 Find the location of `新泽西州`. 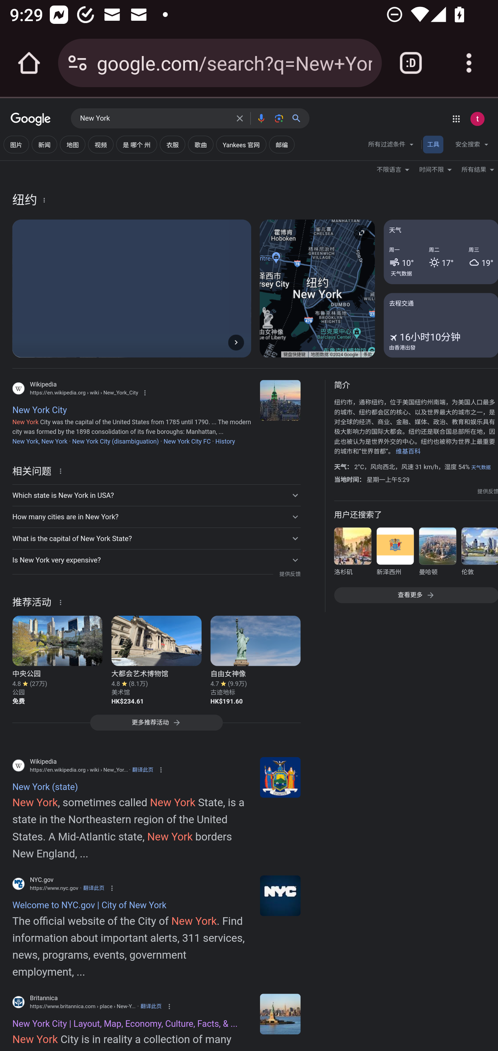

新泽西州 is located at coordinates (395, 554).